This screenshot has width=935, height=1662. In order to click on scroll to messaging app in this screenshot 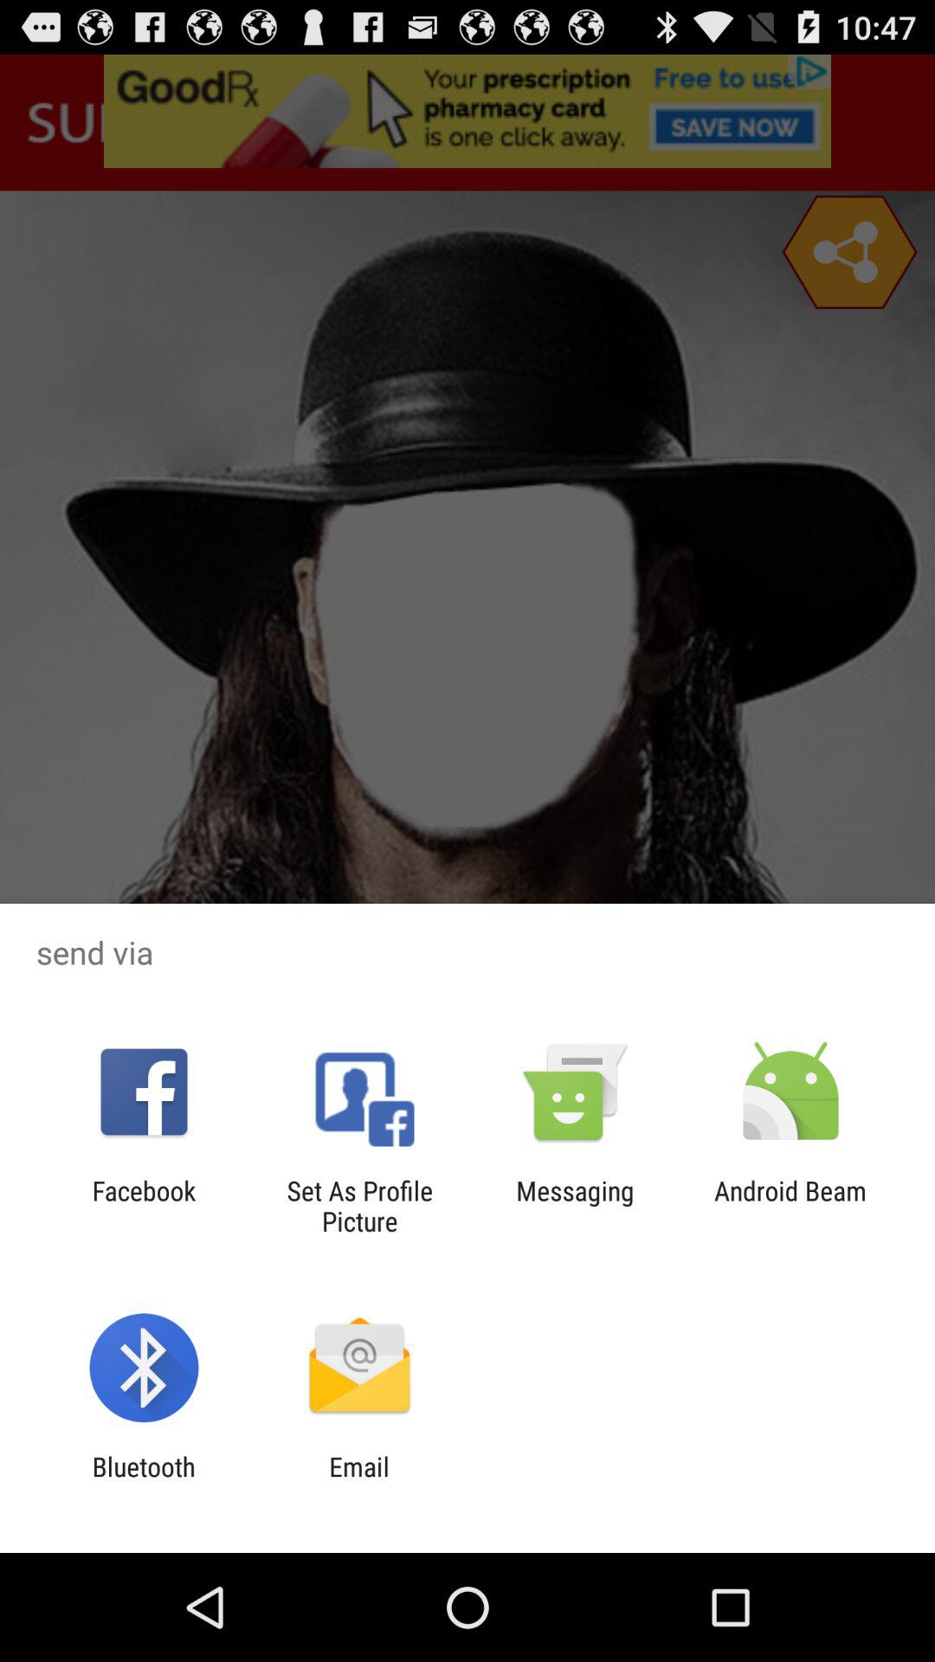, I will do `click(575, 1206)`.